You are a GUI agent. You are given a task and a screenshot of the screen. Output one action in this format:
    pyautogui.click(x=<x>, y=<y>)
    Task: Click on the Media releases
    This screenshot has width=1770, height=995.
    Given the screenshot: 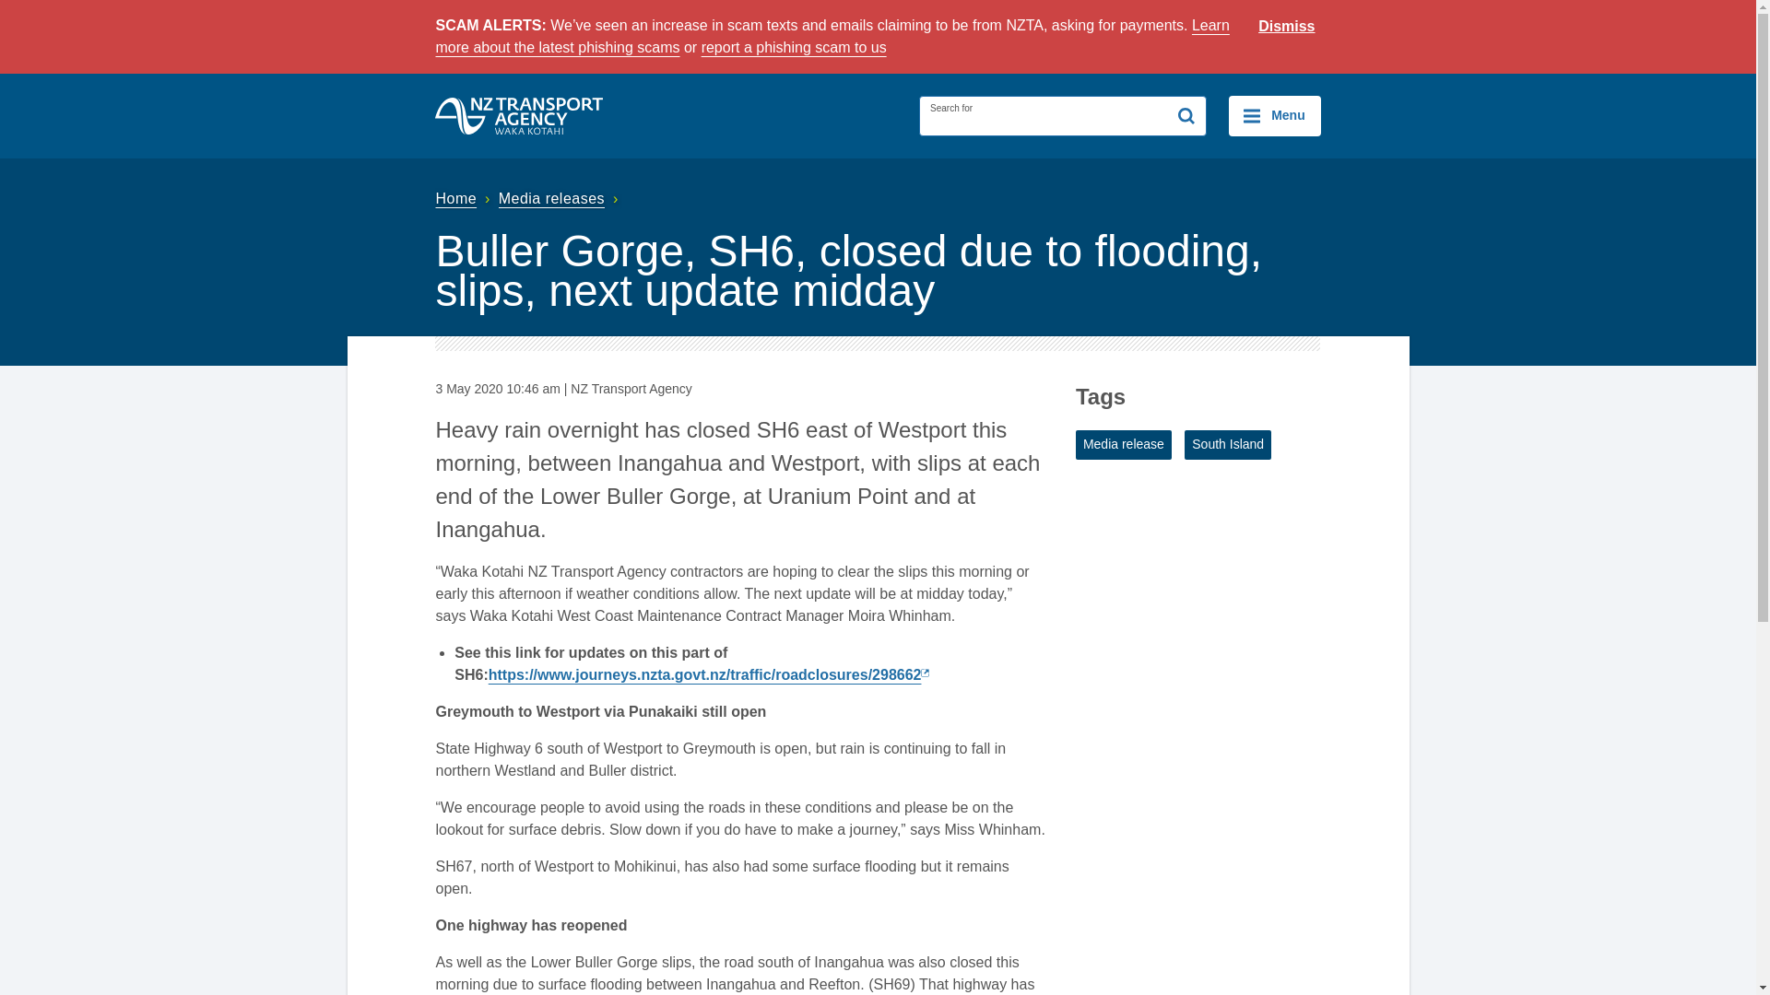 What is the action you would take?
    pyautogui.click(x=560, y=198)
    